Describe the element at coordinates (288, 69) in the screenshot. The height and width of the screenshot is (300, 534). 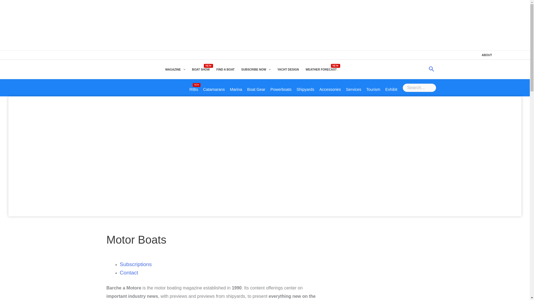
I see `YACHT DESIGN` at that location.